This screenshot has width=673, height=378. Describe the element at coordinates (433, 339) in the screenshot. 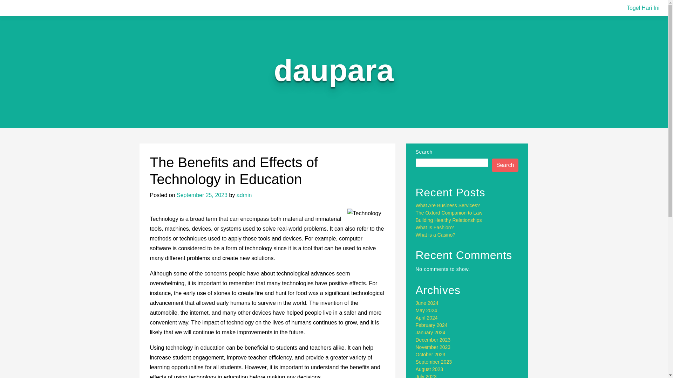

I see `December 2023` at that location.